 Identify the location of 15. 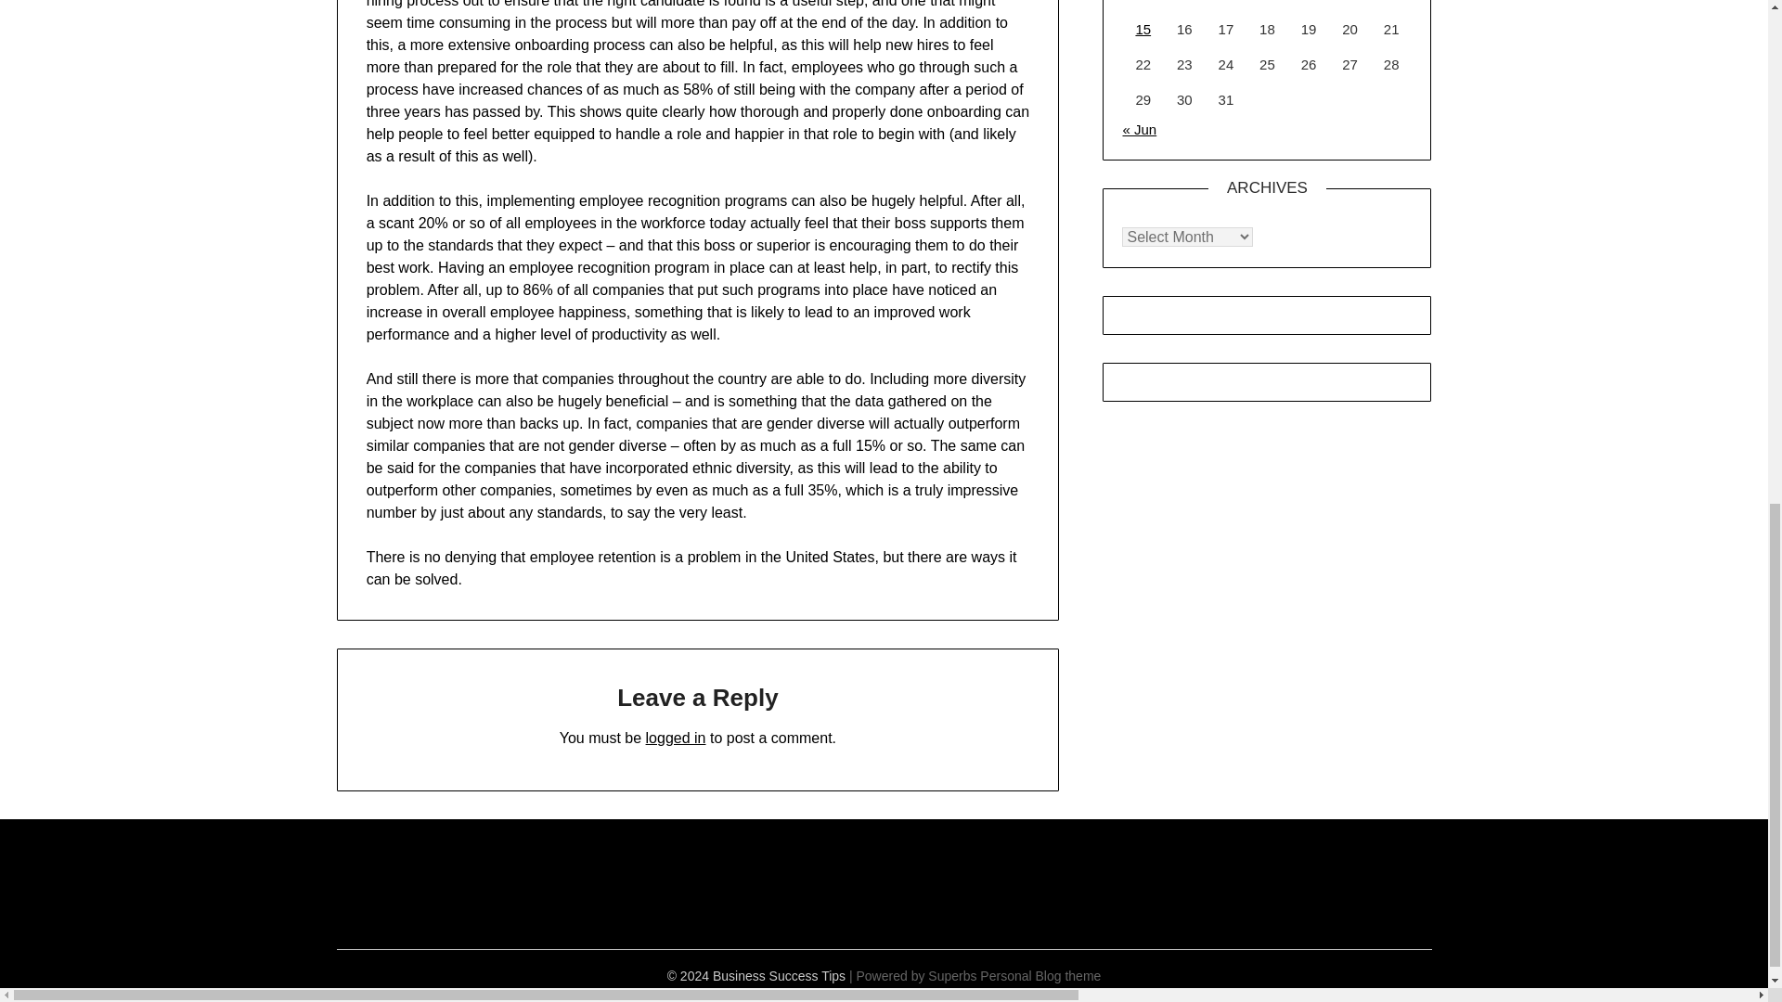
(1143, 28).